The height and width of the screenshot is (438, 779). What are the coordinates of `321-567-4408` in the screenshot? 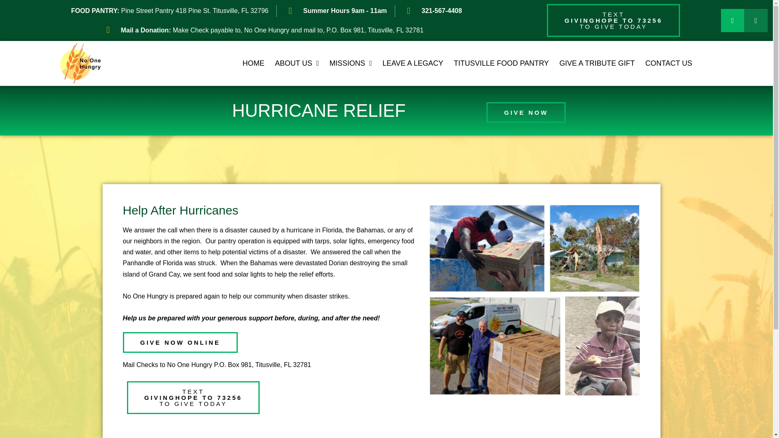 It's located at (613, 20).